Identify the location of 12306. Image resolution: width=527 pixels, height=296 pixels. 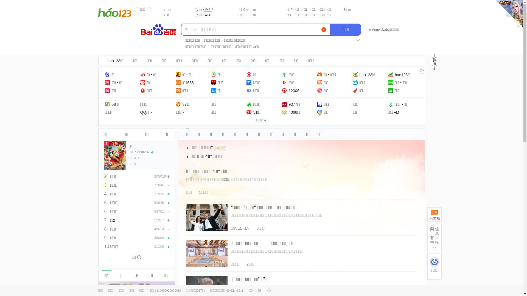
(290, 90).